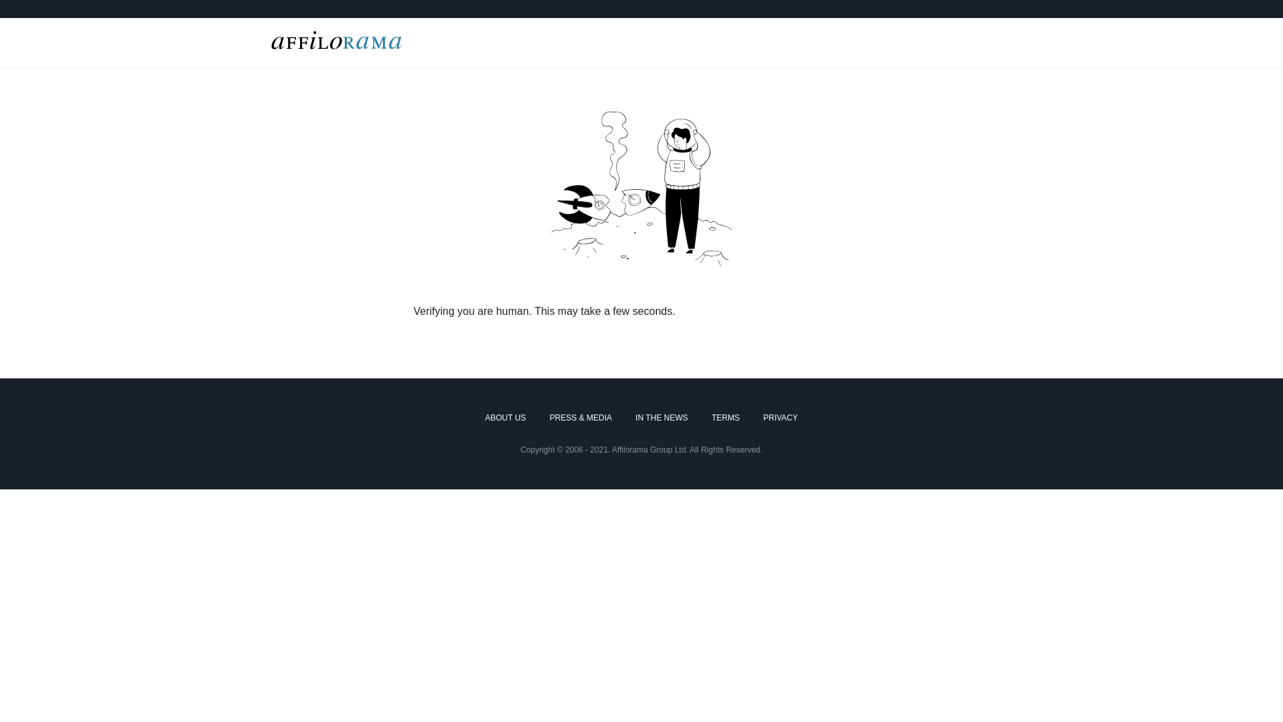  I want to click on IN THE NEWS, so click(662, 418).